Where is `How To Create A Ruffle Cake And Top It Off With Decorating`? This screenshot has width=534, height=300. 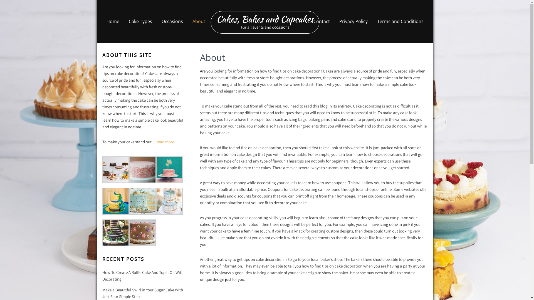 How To Create A Ruffle Cake And Top It Off With Decorating is located at coordinates (143, 276).